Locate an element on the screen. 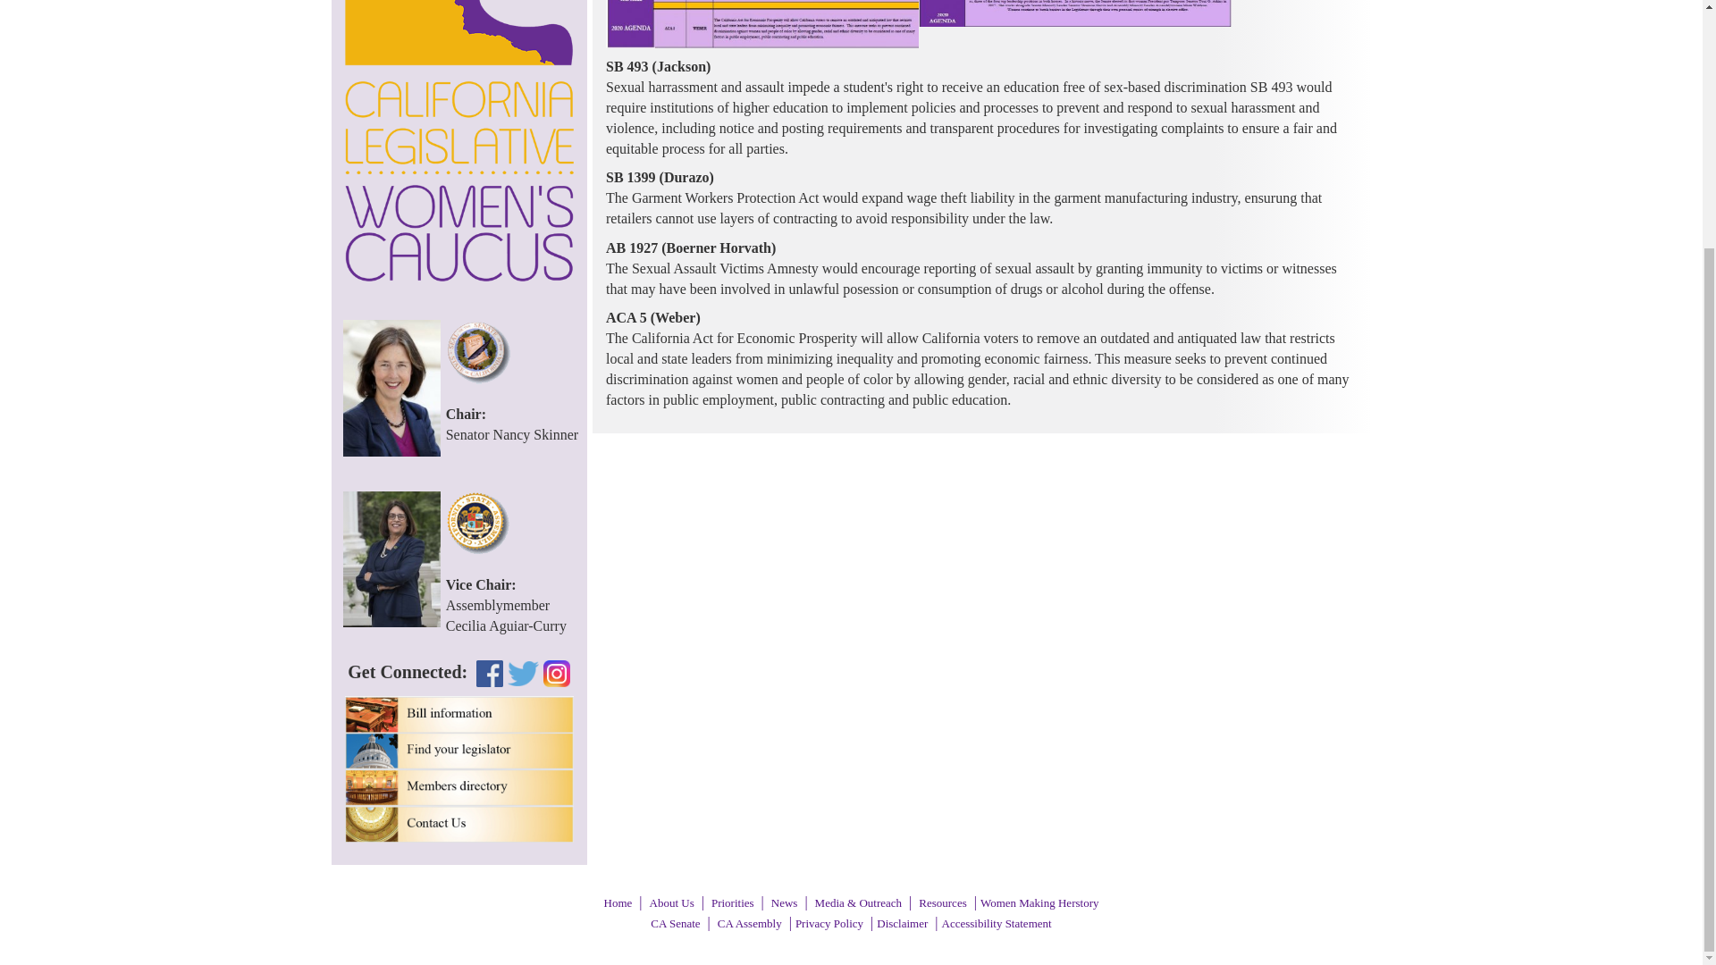 The image size is (1716, 965). Priorities is located at coordinates (733, 902).